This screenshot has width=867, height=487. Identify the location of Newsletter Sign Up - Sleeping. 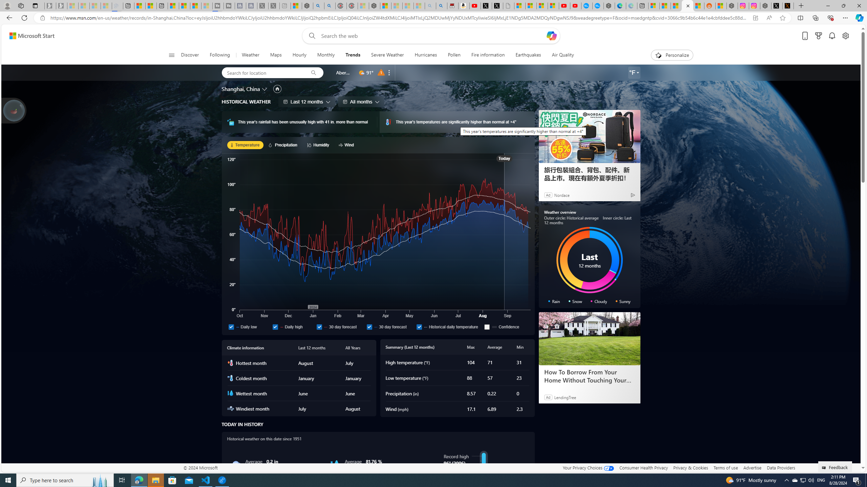
(62, 6).